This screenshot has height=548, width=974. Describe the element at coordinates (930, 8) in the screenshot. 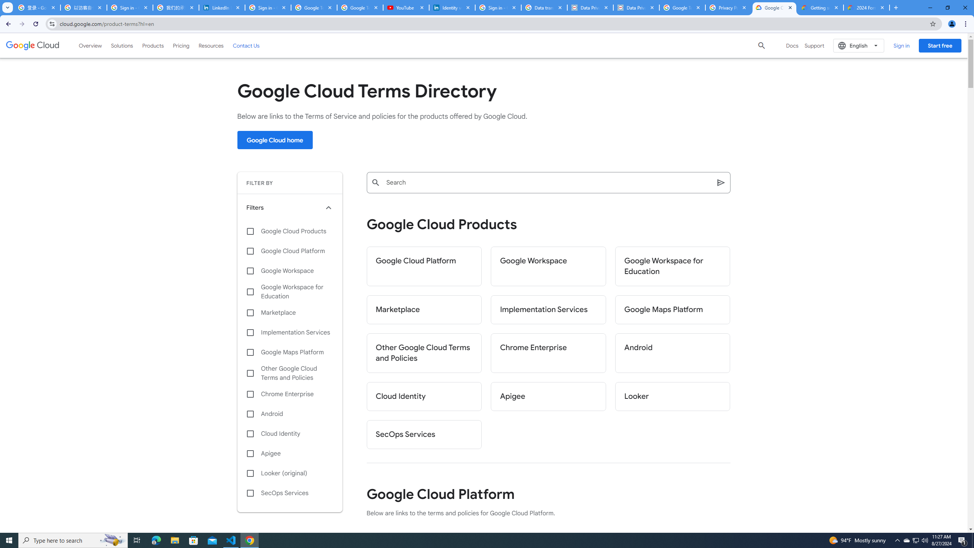

I see `Minimize` at that location.